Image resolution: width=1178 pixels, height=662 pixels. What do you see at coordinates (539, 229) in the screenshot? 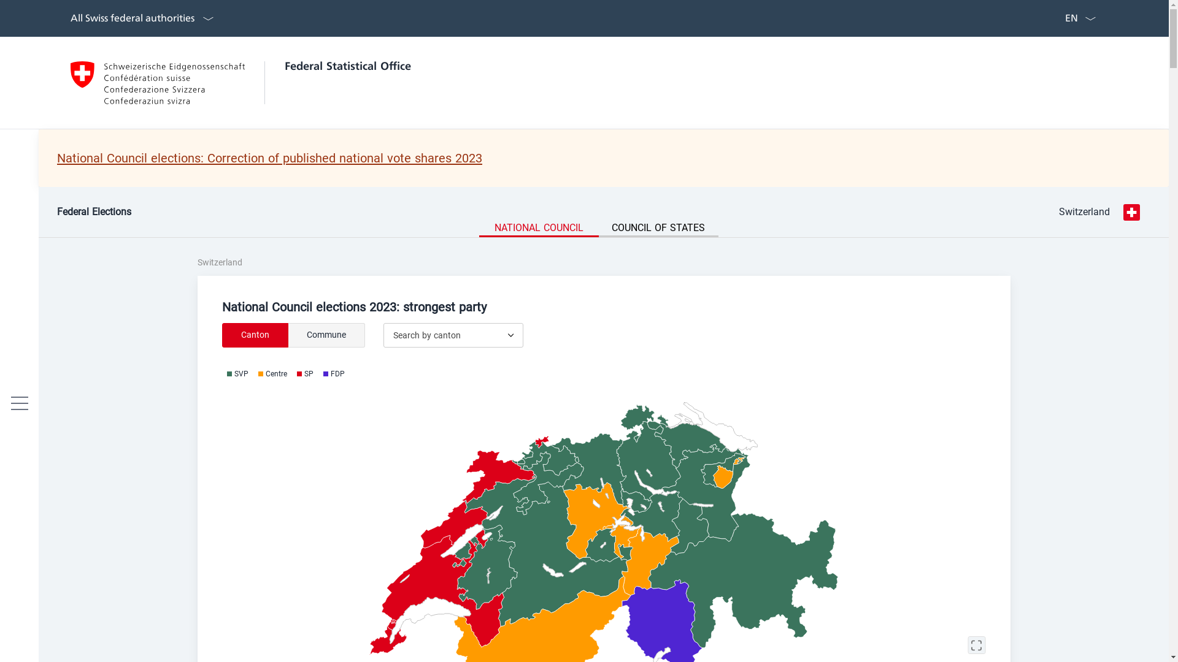
I see `NATIONAL COUNCIL` at bounding box center [539, 229].